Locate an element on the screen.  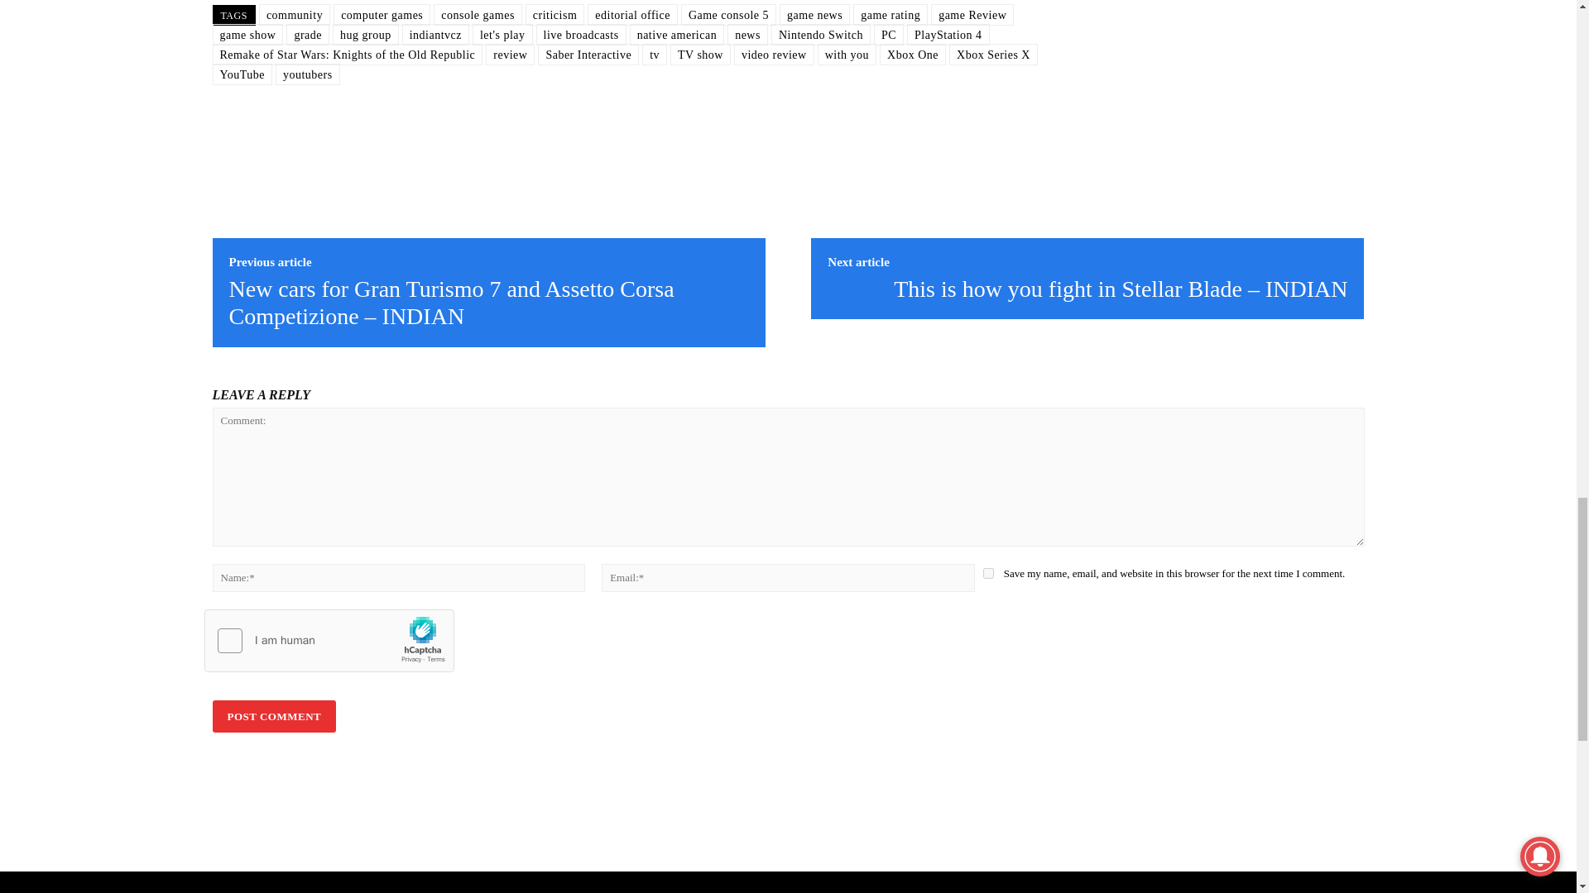
yes is located at coordinates (988, 572).